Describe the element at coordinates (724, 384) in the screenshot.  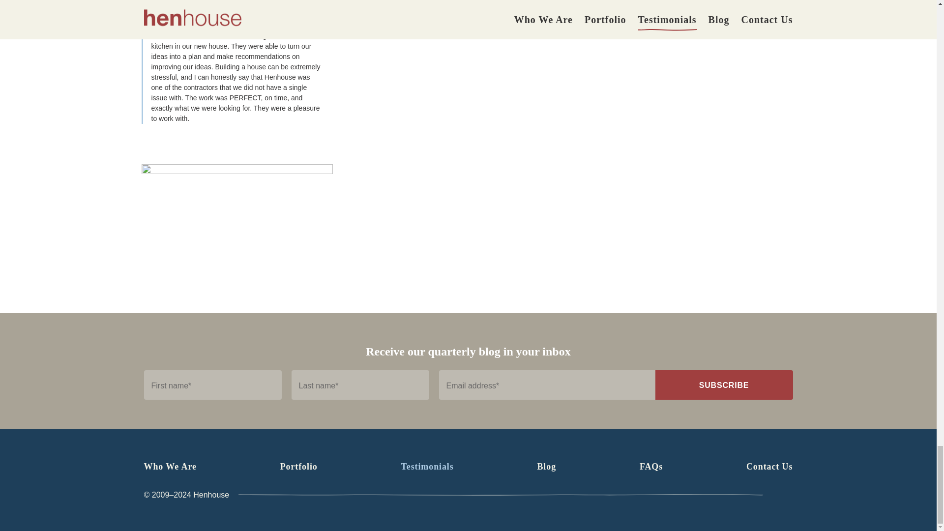
I see `Subscribe` at that location.